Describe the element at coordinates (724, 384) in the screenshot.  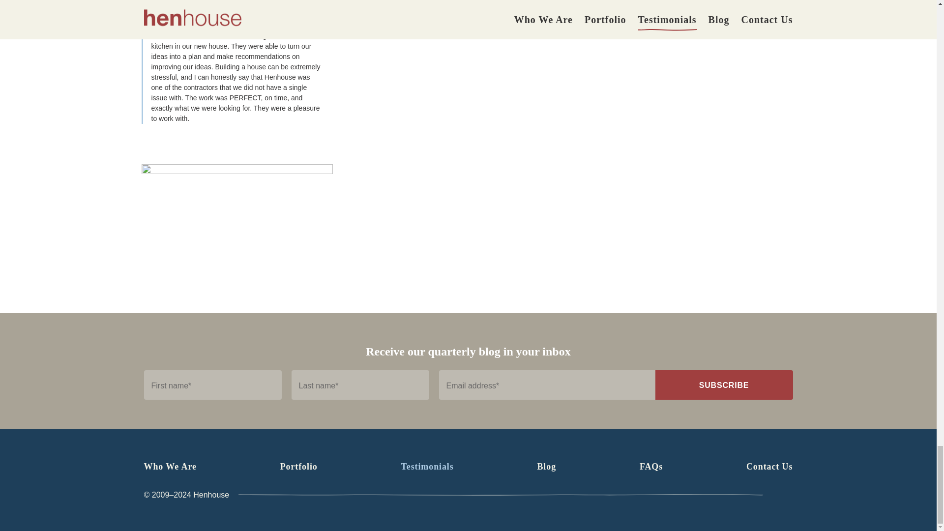
I see `Subscribe` at that location.